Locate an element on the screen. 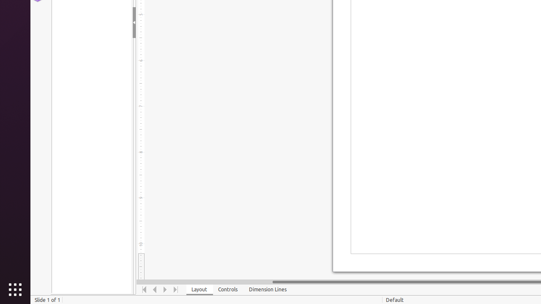  Layout is located at coordinates (199, 290).